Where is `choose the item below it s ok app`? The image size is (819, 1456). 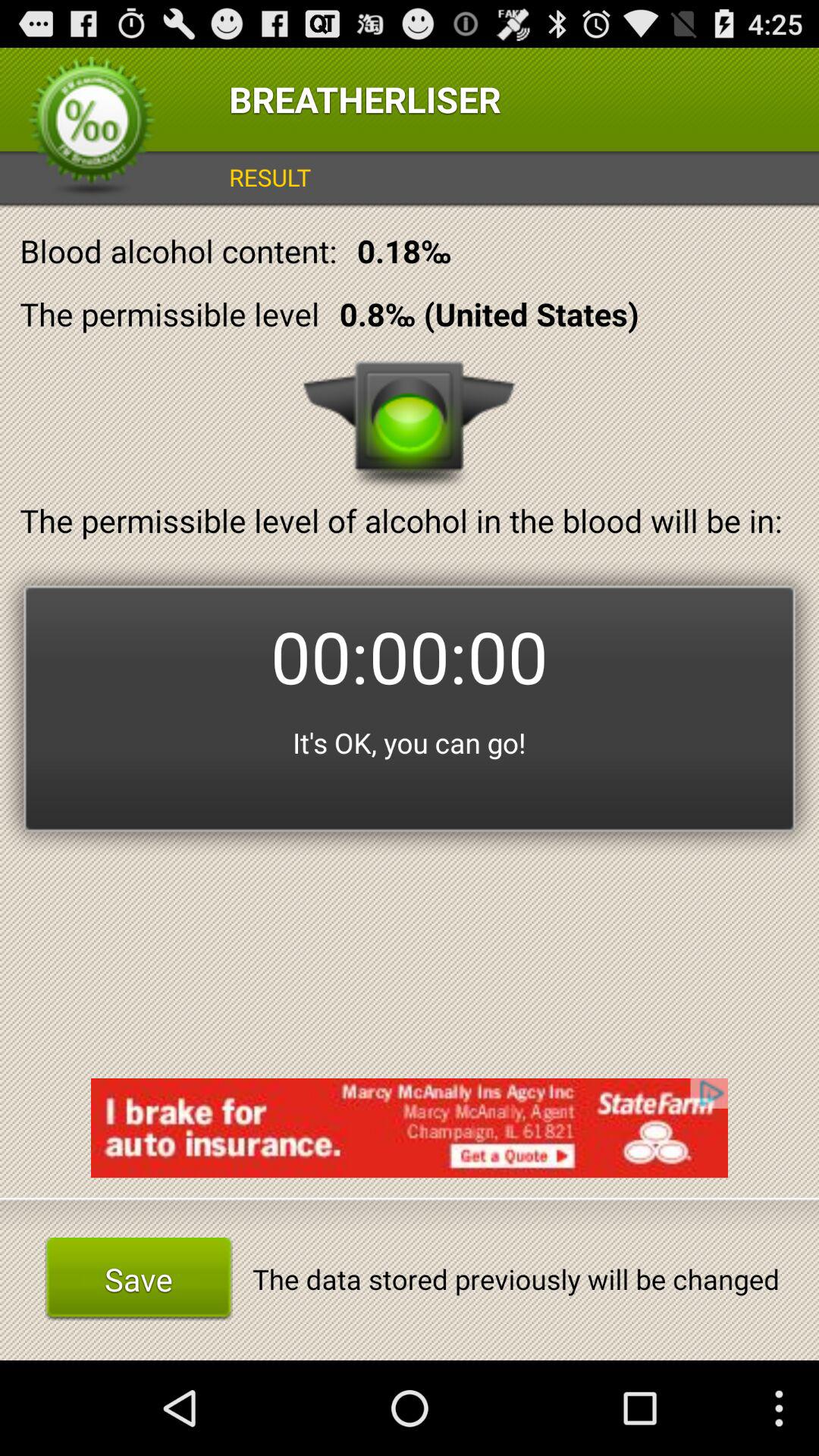 choose the item below it s ok app is located at coordinates (409, 1128).